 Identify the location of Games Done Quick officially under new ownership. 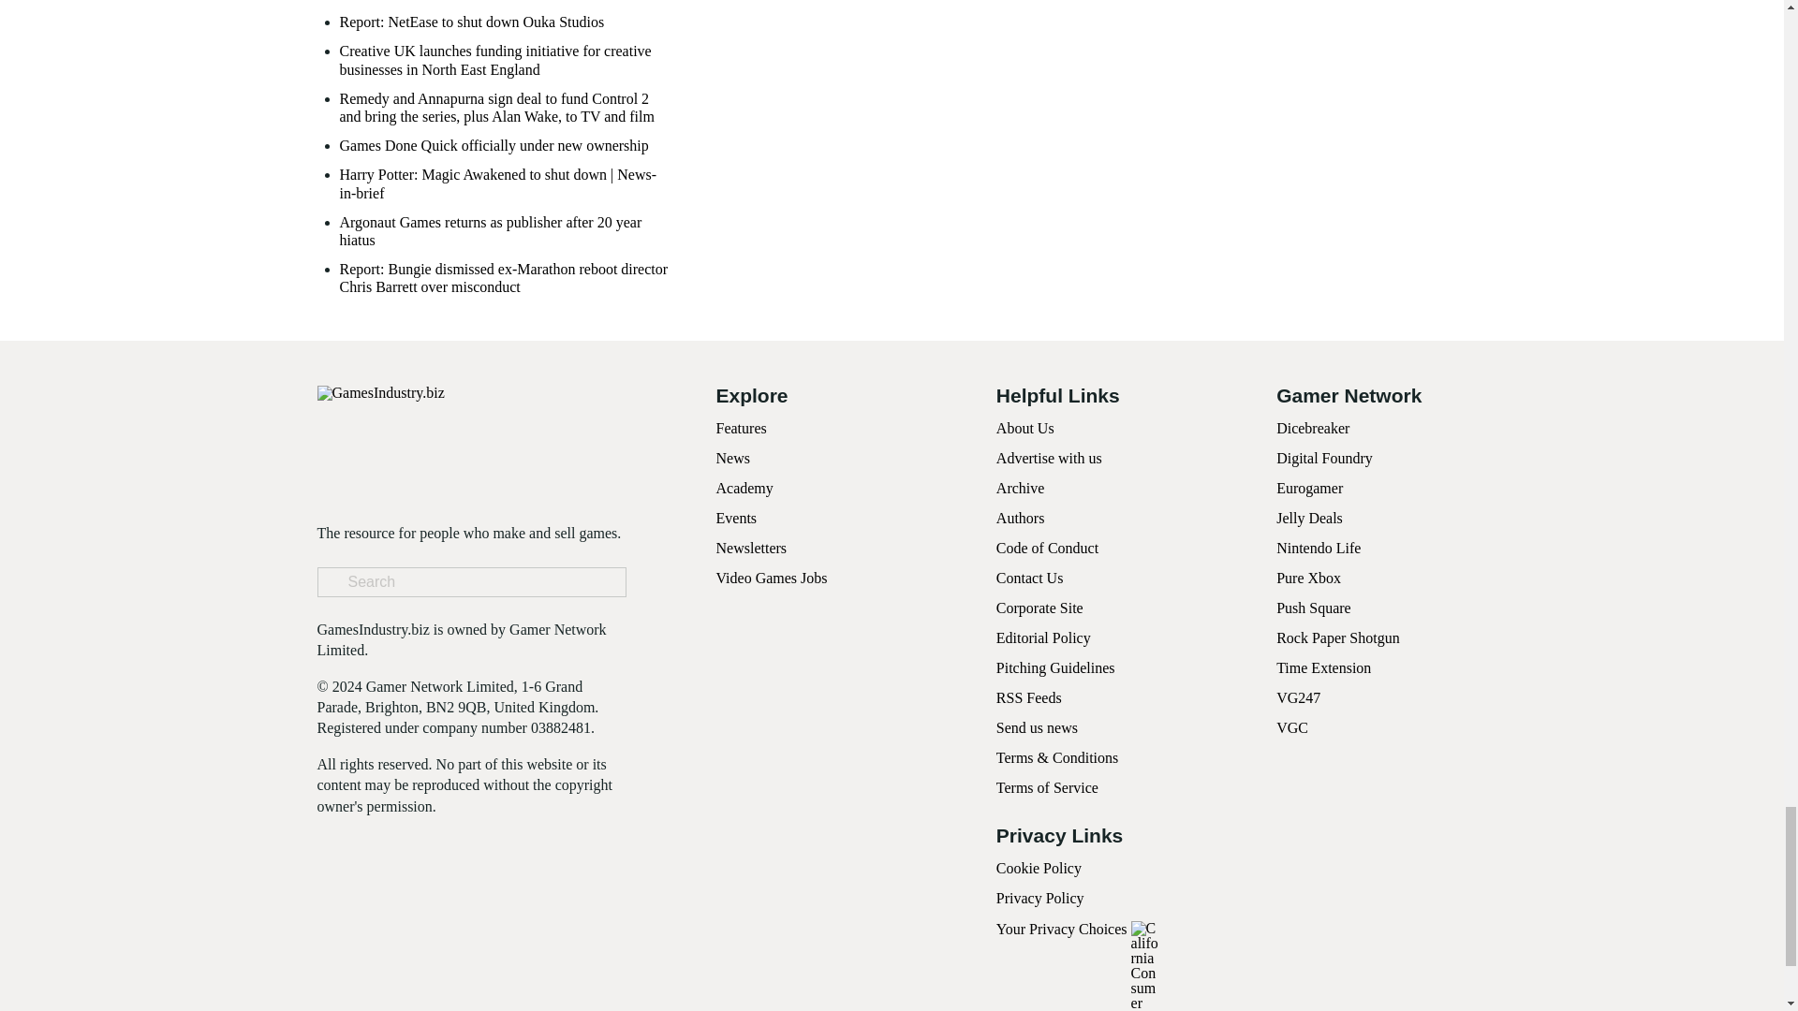
(493, 145).